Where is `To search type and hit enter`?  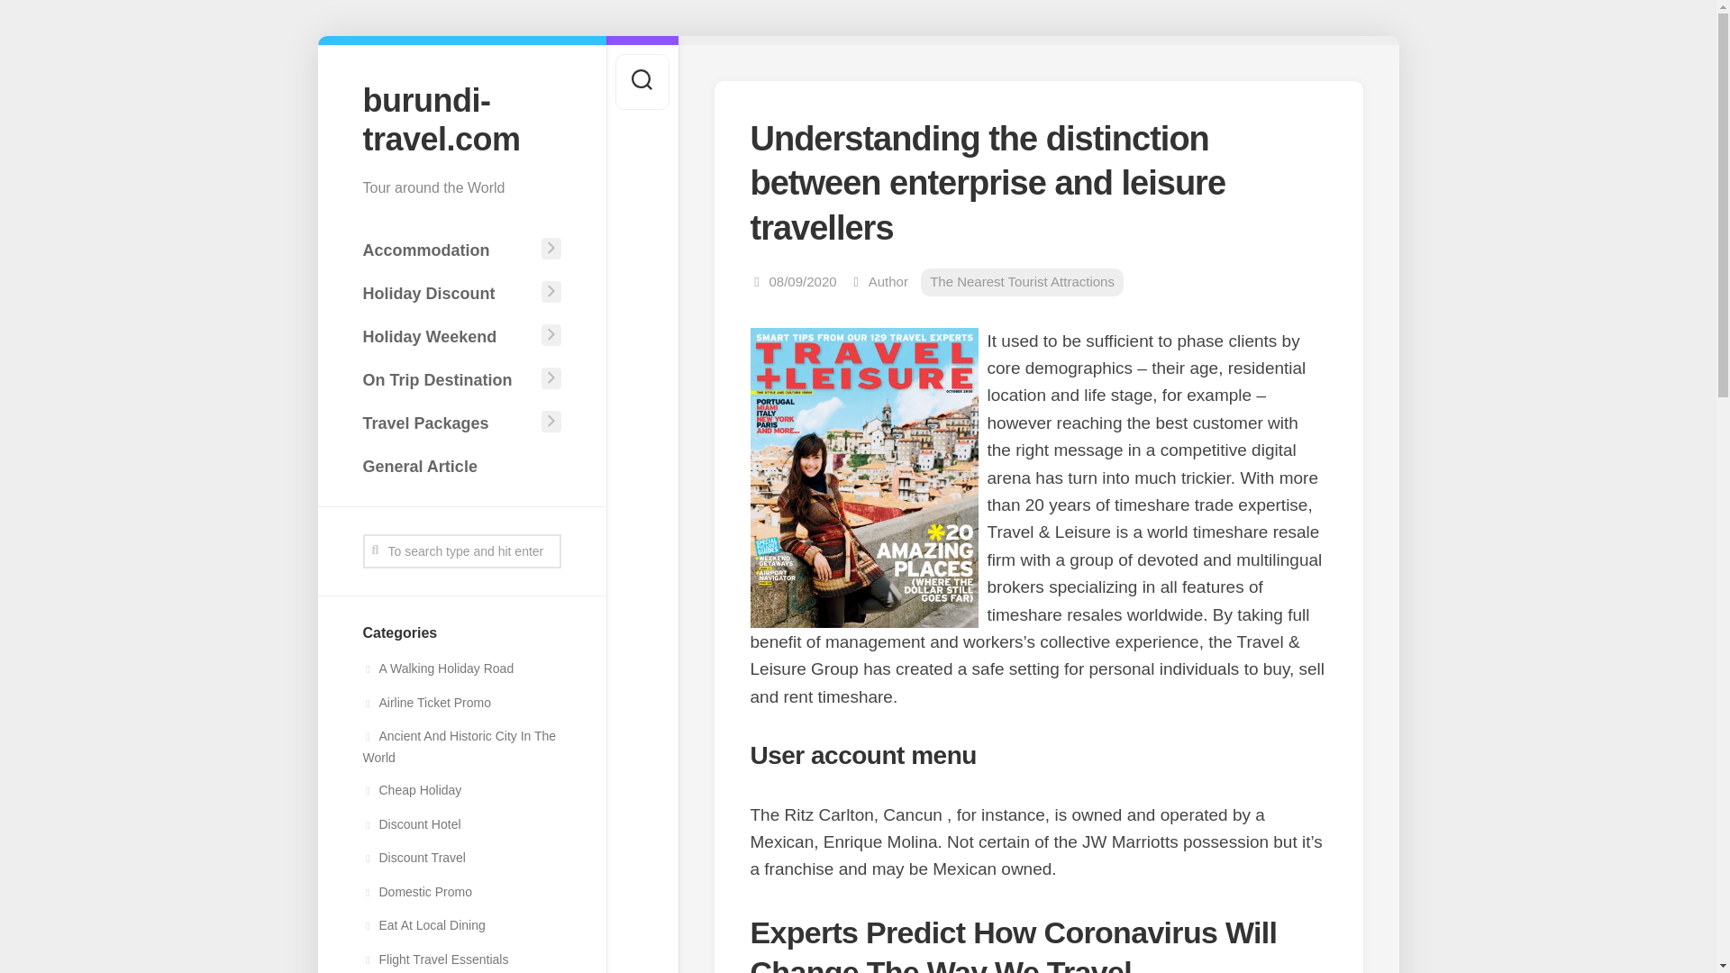
To search type and hit enter is located at coordinates (461, 550).